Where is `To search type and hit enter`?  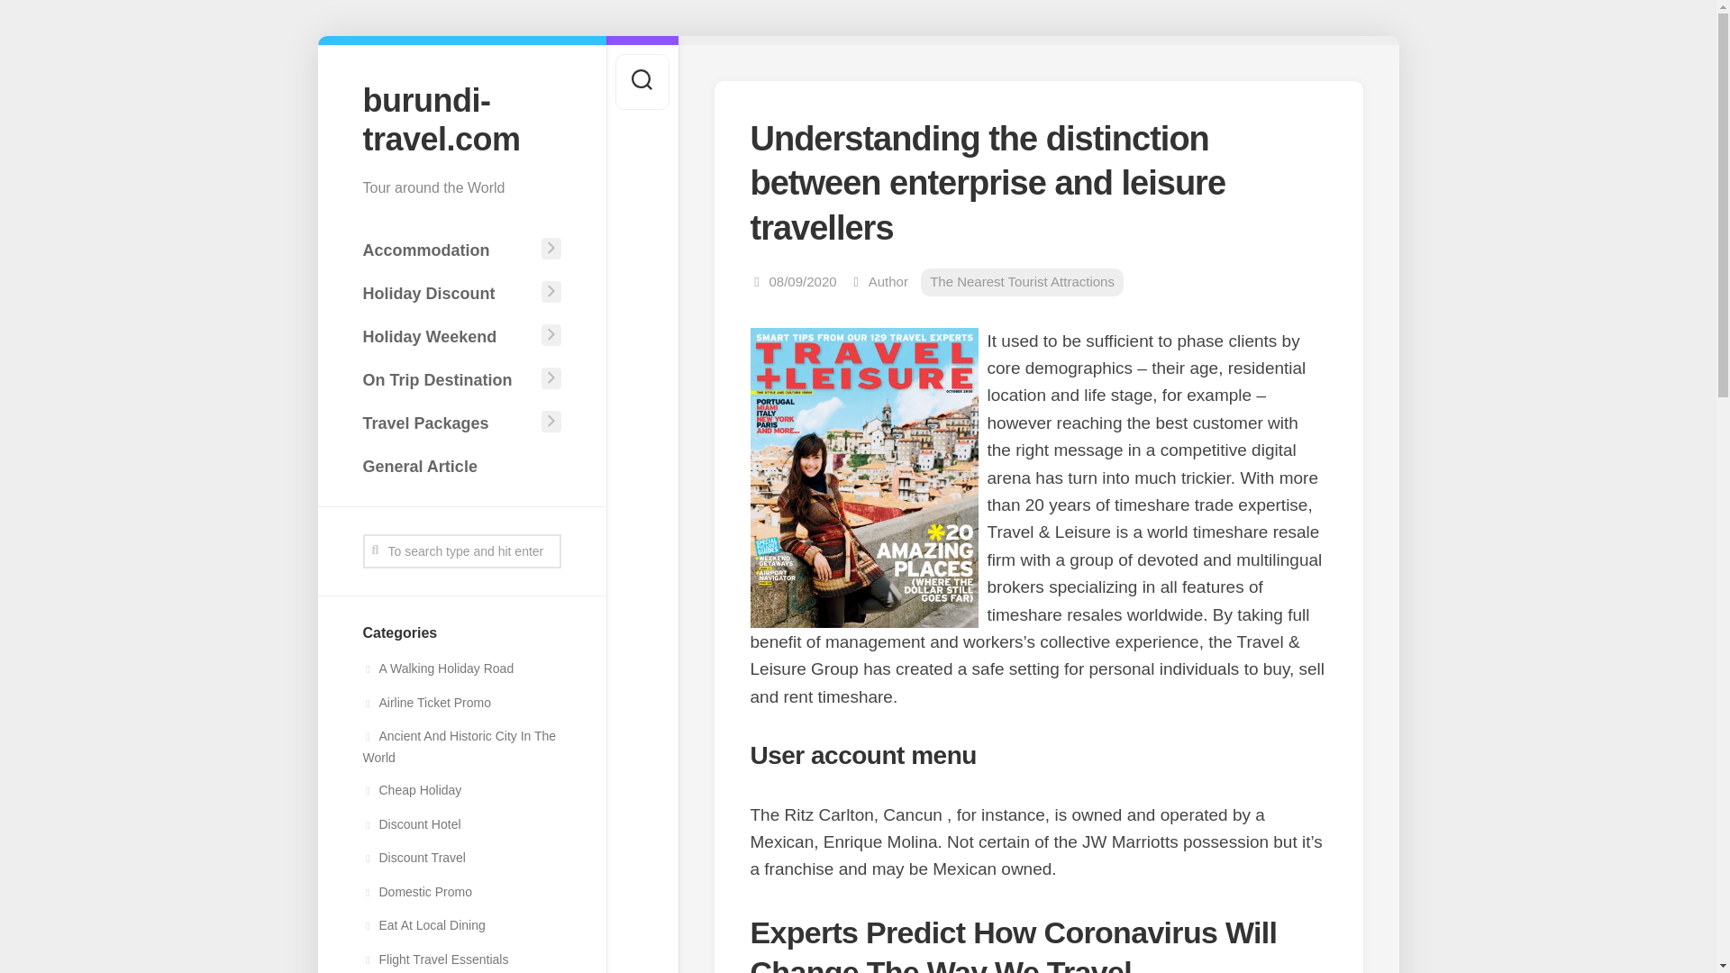
To search type and hit enter is located at coordinates (461, 550).